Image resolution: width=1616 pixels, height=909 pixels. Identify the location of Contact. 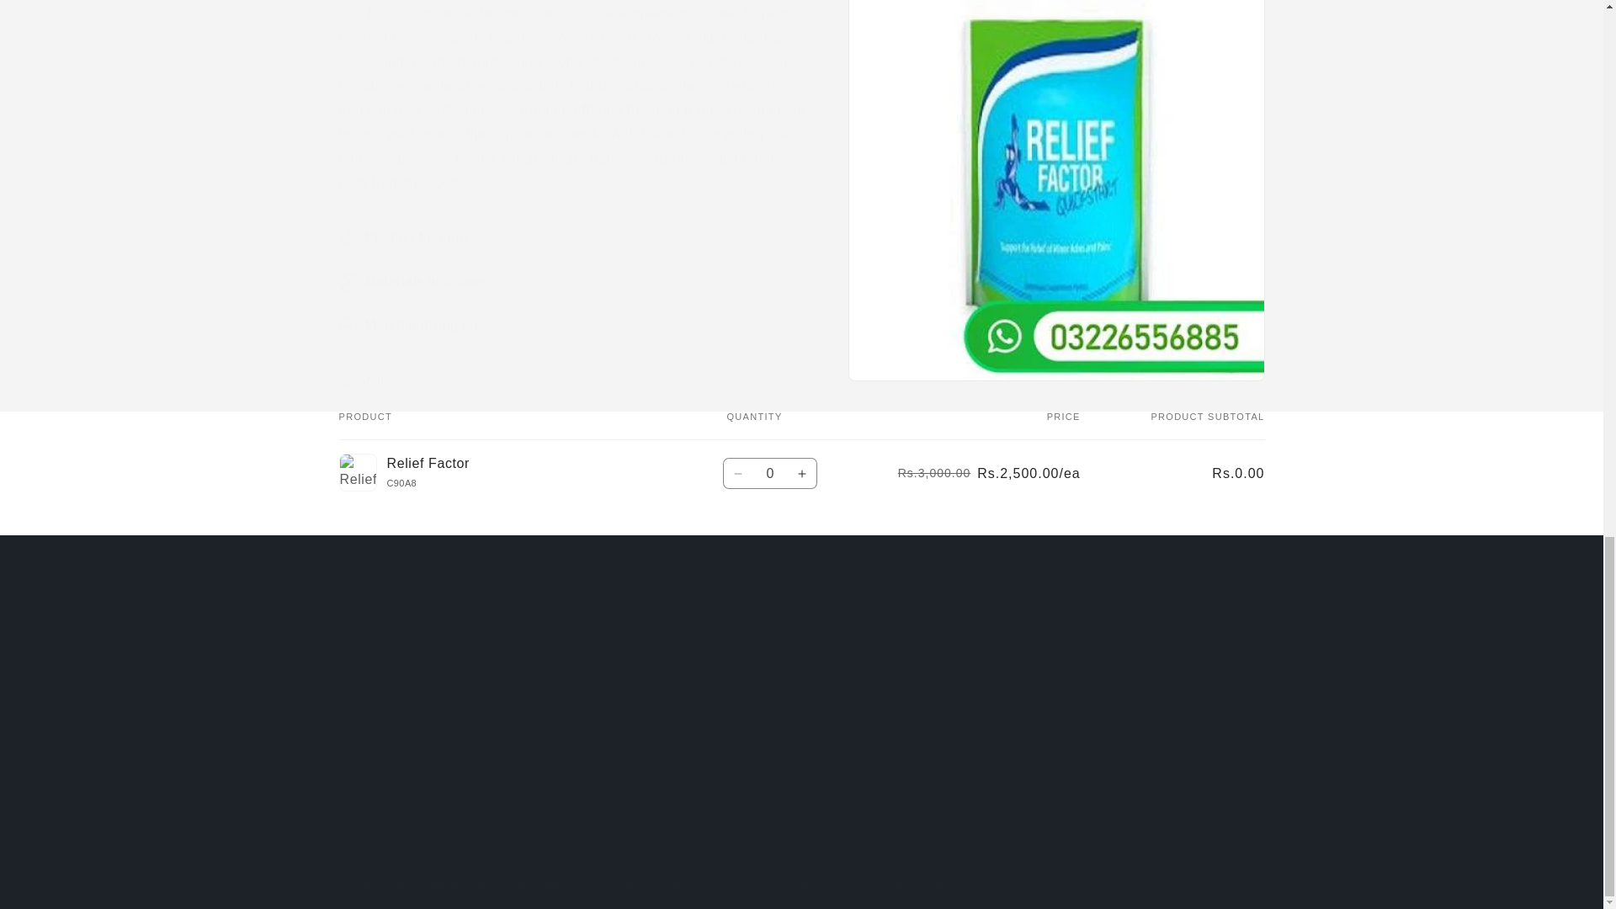
(593, 768).